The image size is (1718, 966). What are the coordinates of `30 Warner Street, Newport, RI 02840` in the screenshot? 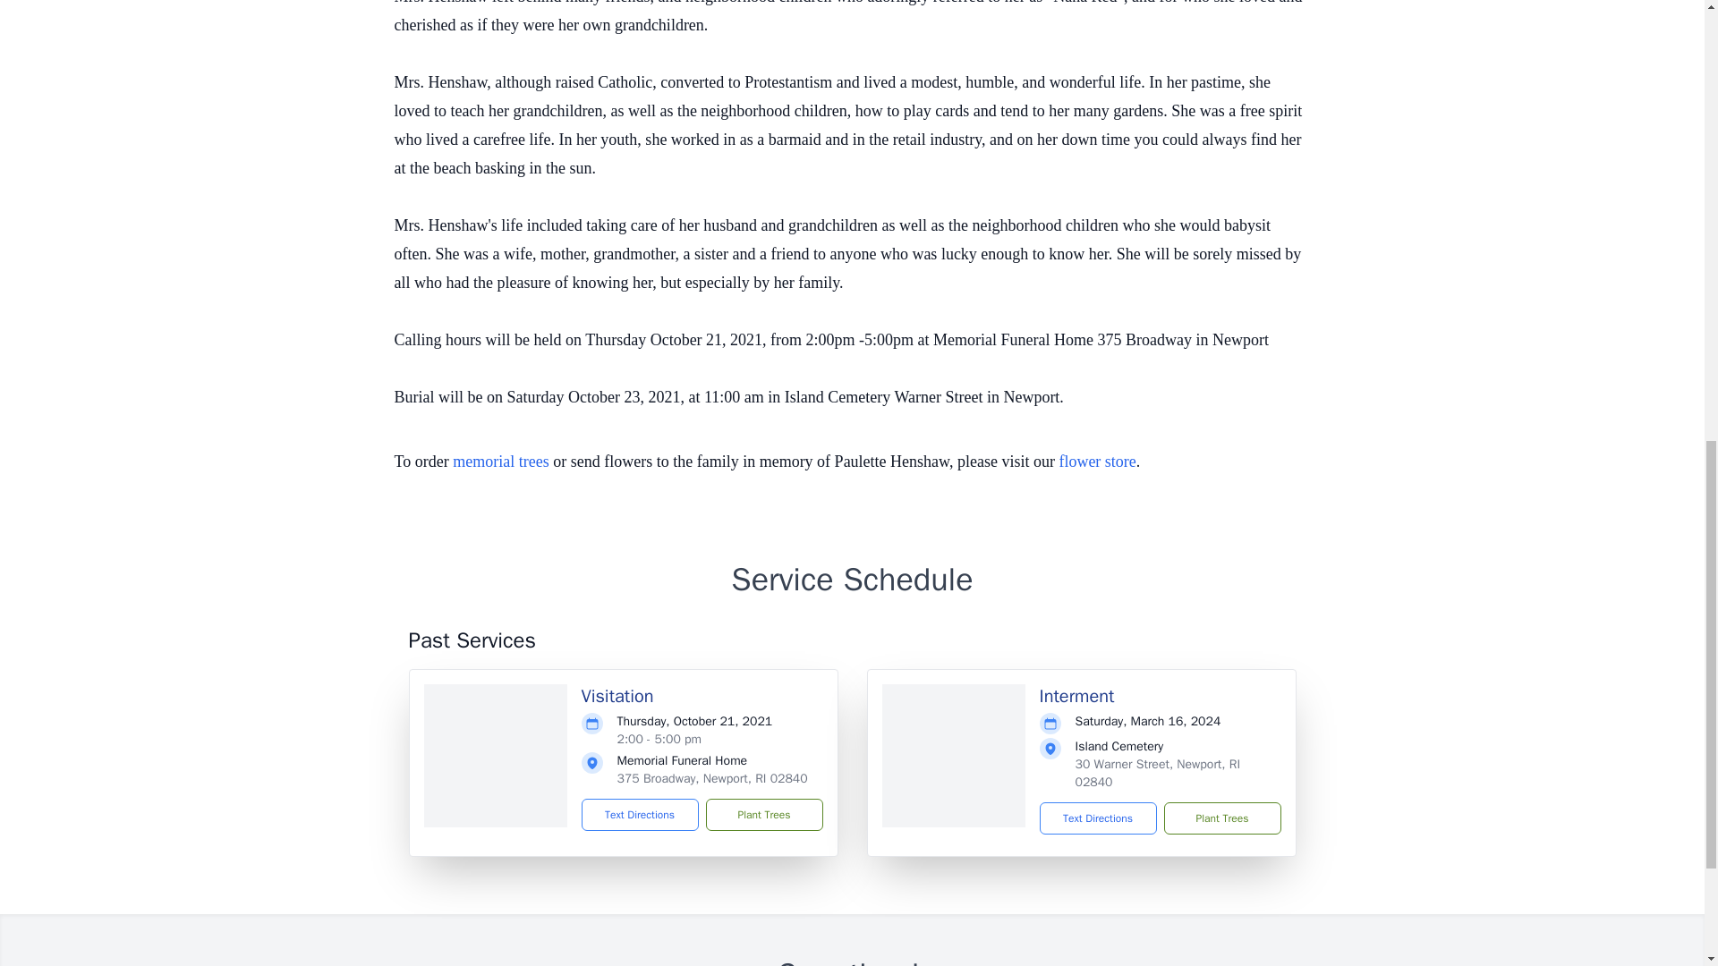 It's located at (1158, 773).